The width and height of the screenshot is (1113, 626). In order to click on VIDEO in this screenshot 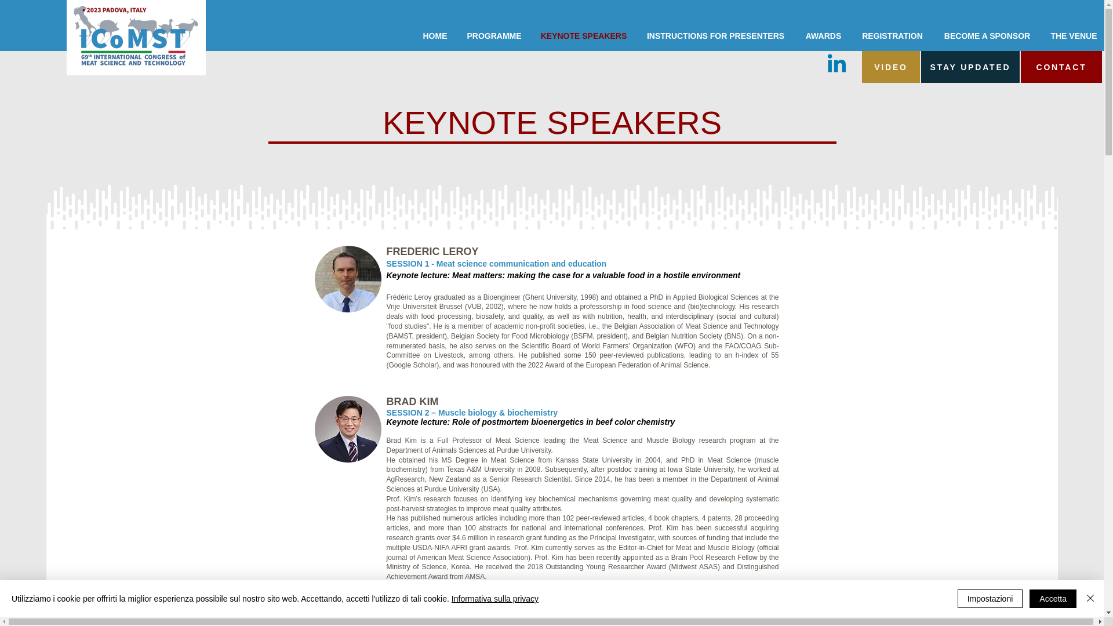, I will do `click(890, 66)`.